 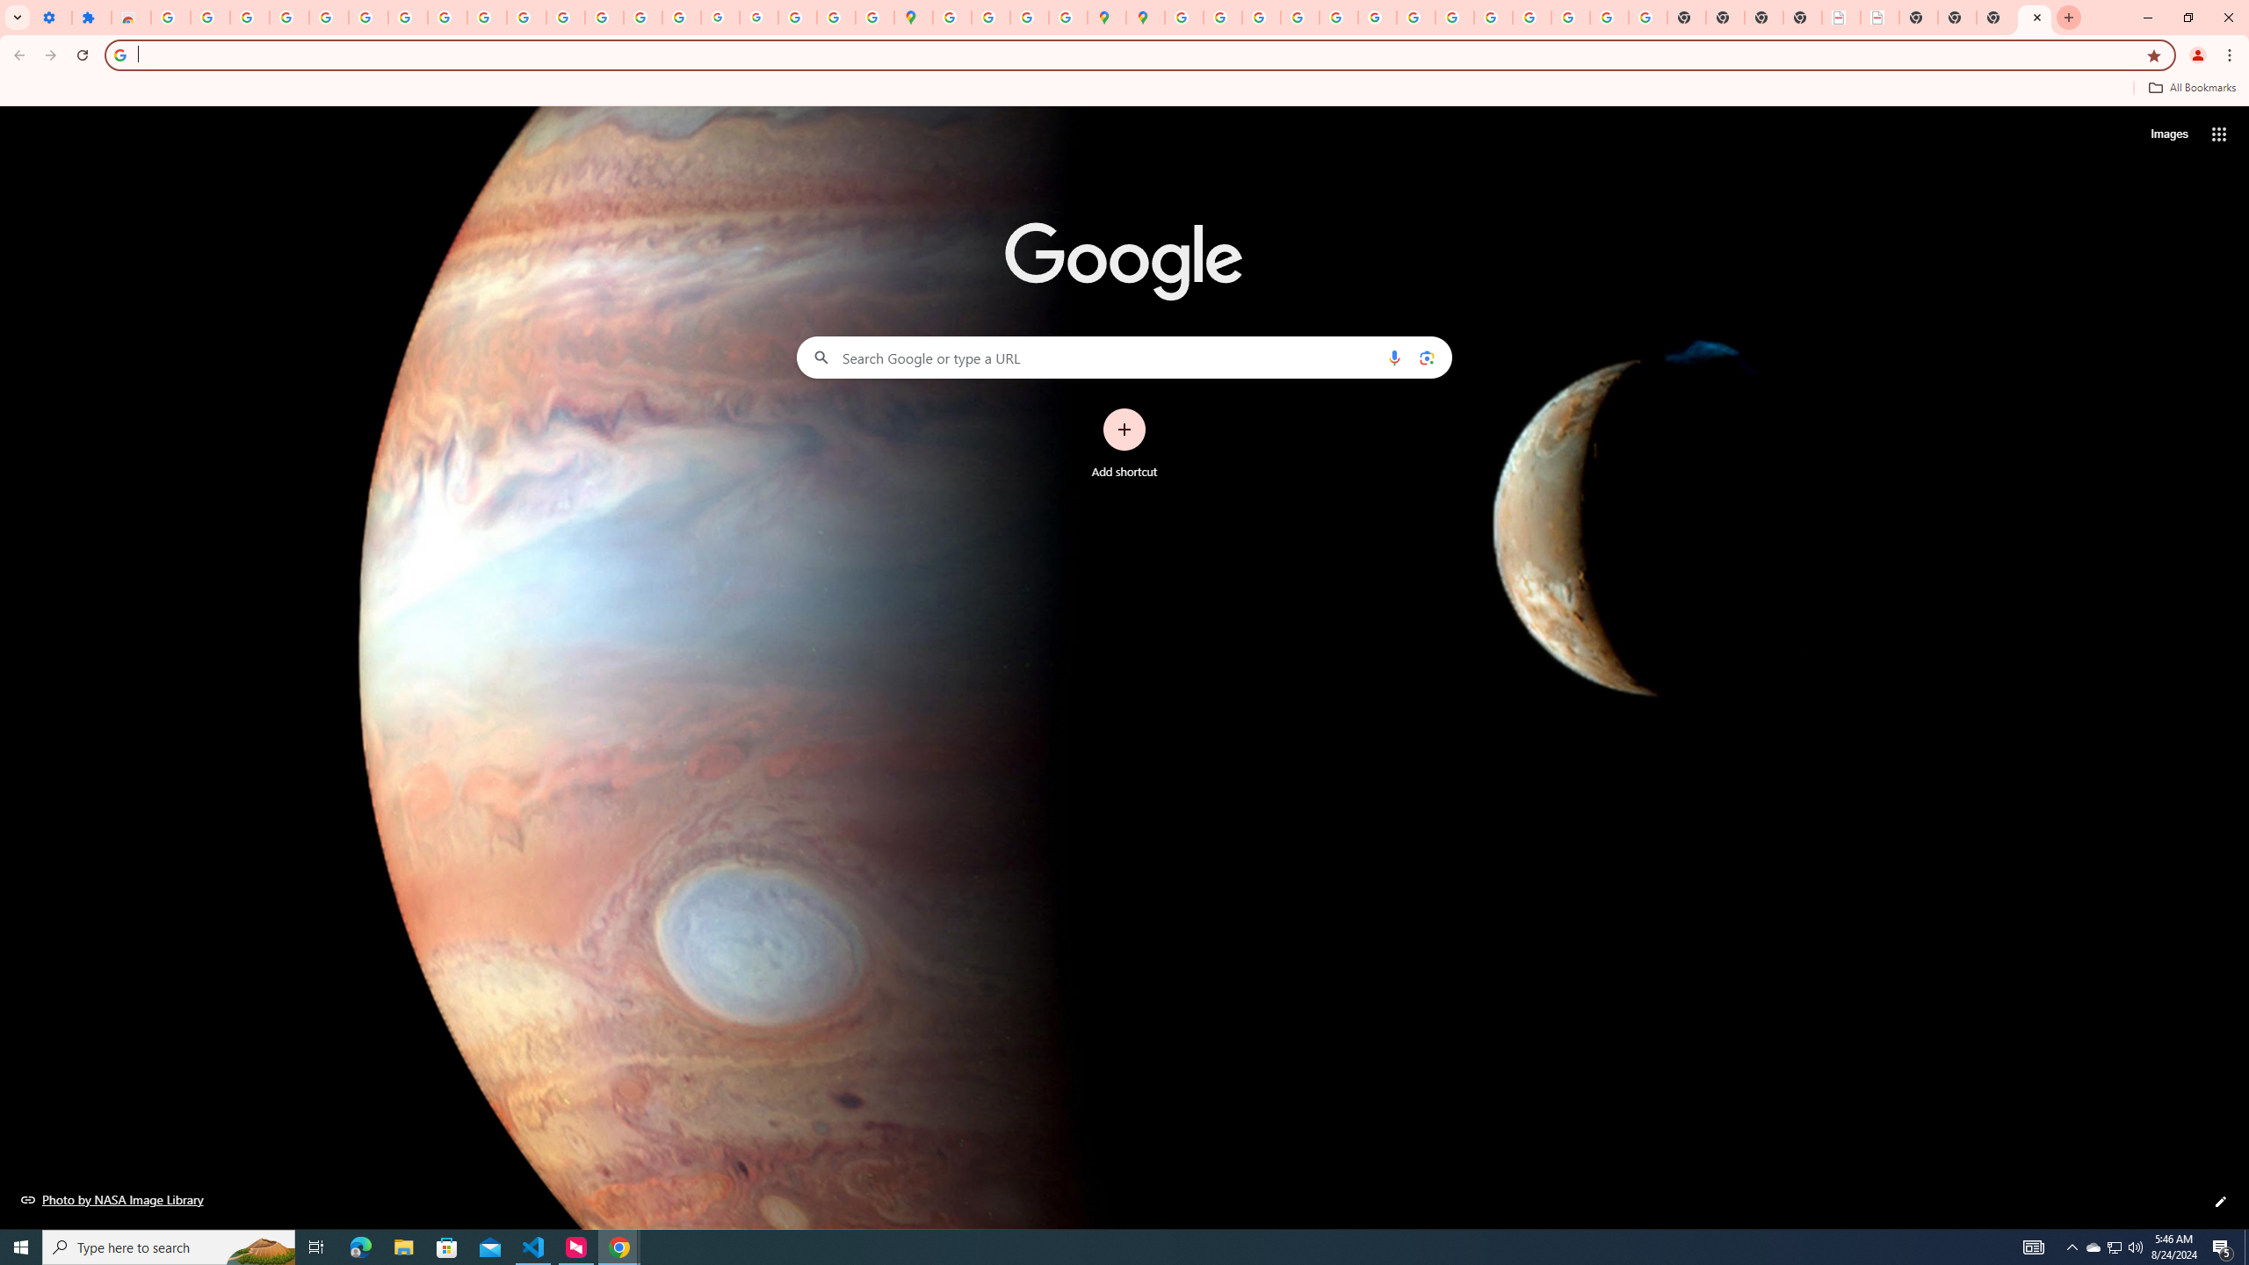 I want to click on Google Maps, so click(x=913, y=18).